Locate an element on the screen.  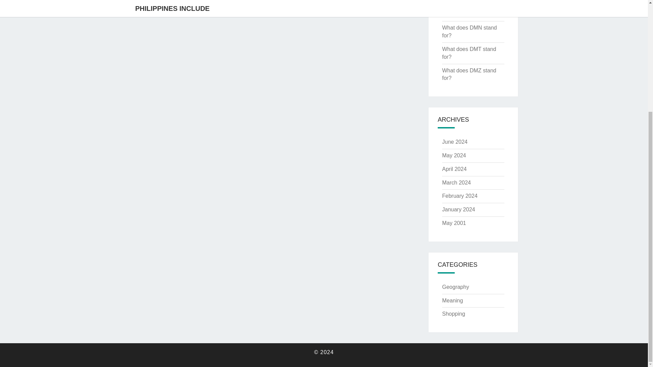
May 2024 is located at coordinates (454, 155).